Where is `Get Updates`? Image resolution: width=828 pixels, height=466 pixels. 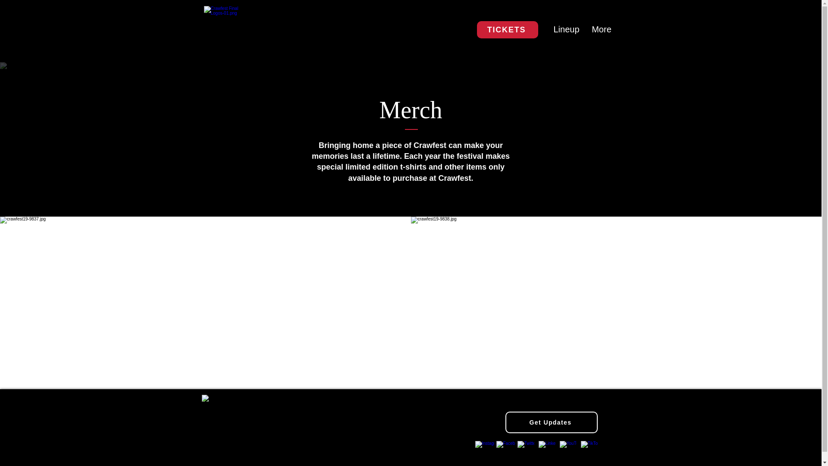
Get Updates is located at coordinates (551, 422).